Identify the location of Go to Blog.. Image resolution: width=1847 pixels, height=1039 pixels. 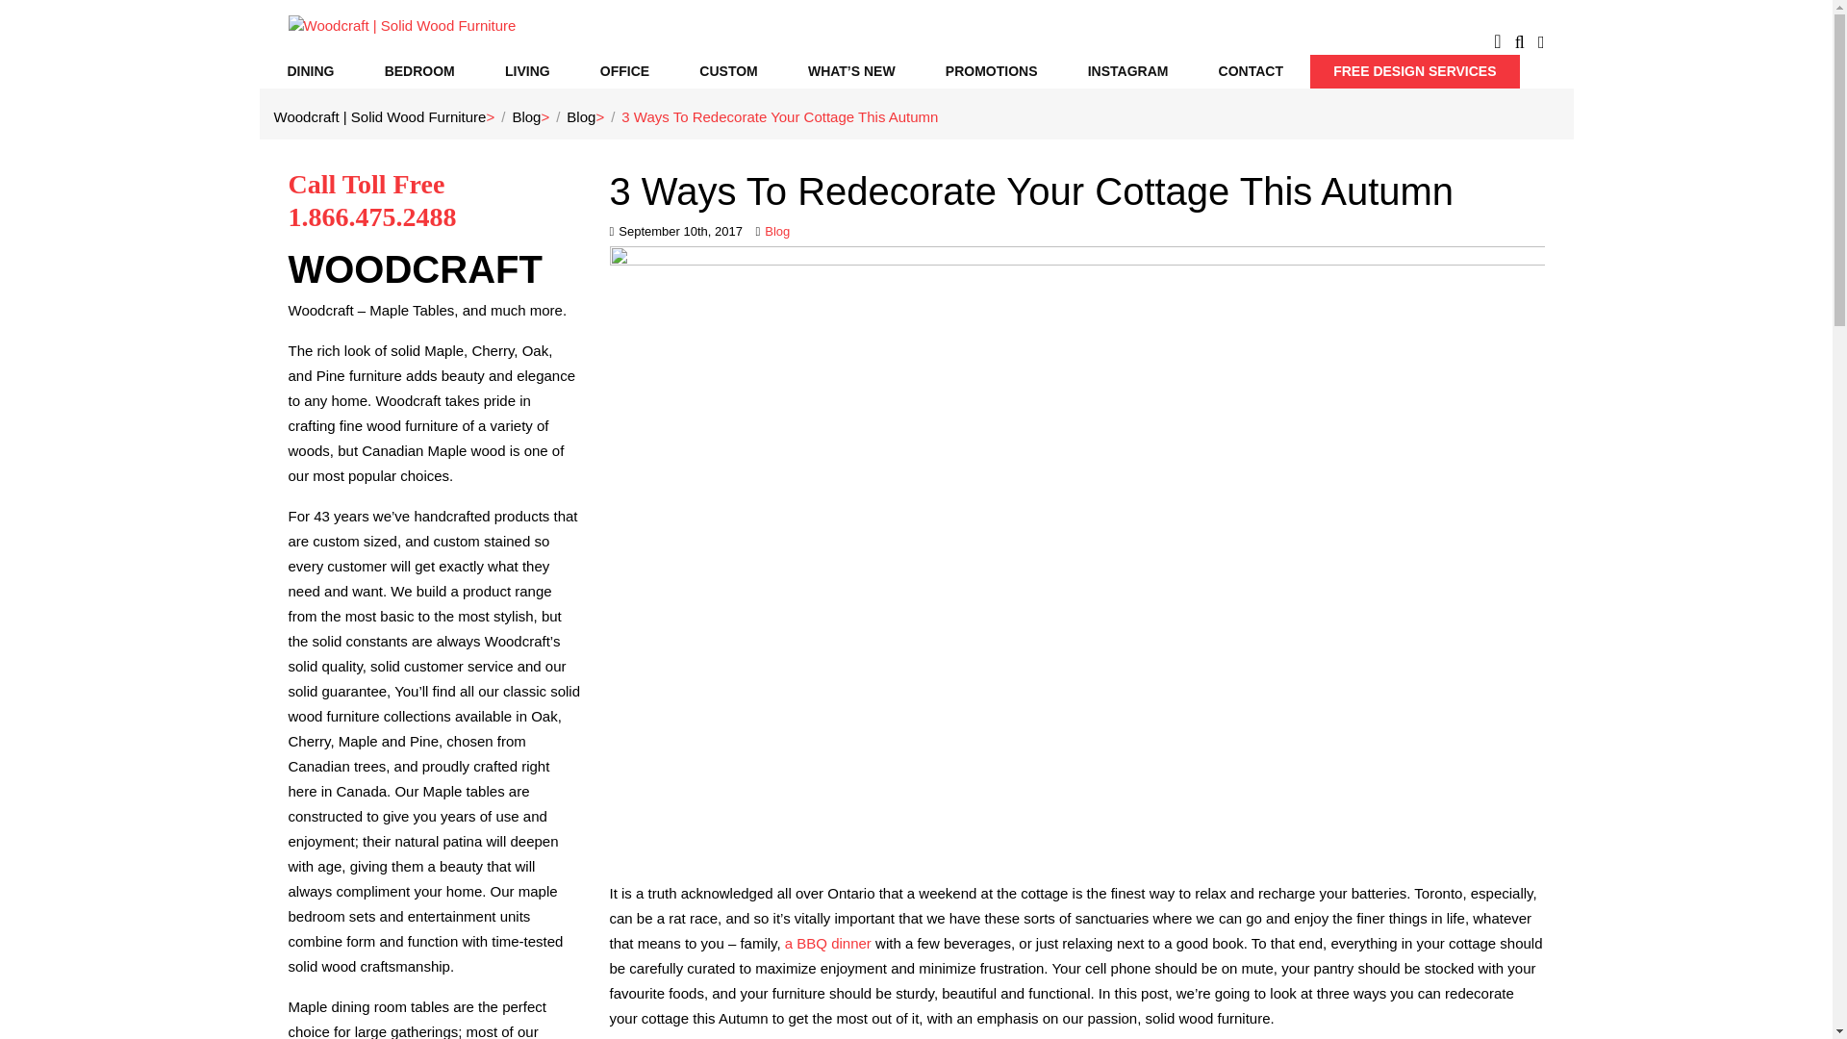
(525, 115).